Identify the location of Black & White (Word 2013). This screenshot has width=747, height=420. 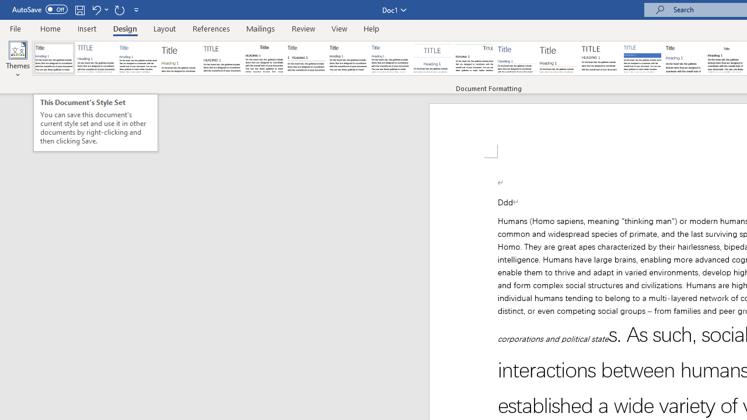
(348, 58).